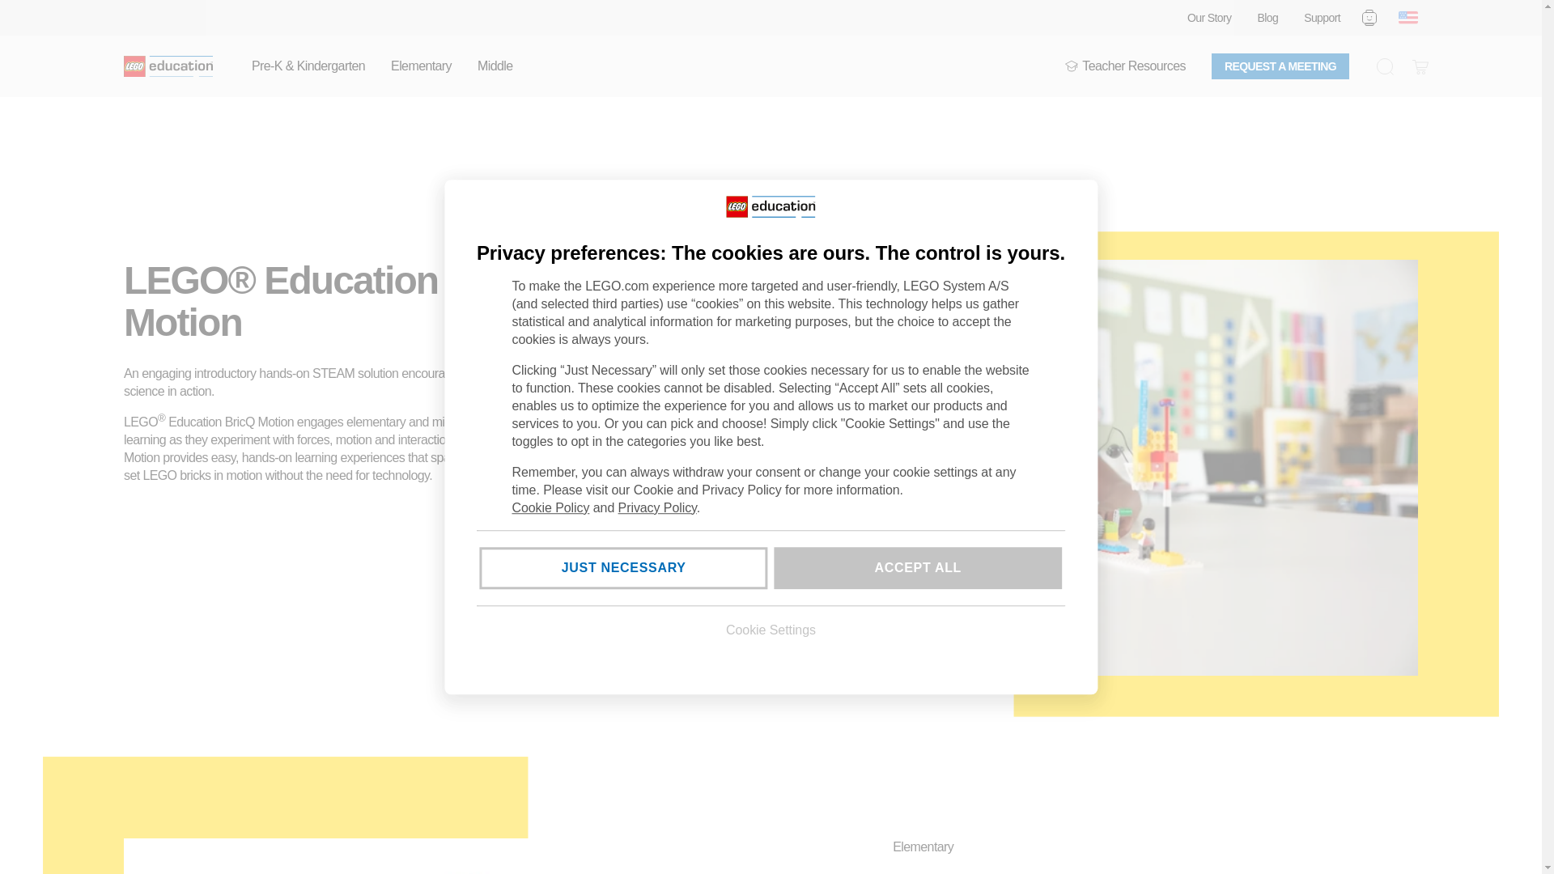 This screenshot has height=874, width=1554. Describe the element at coordinates (1384, 66) in the screenshot. I see `SEARCH` at that location.